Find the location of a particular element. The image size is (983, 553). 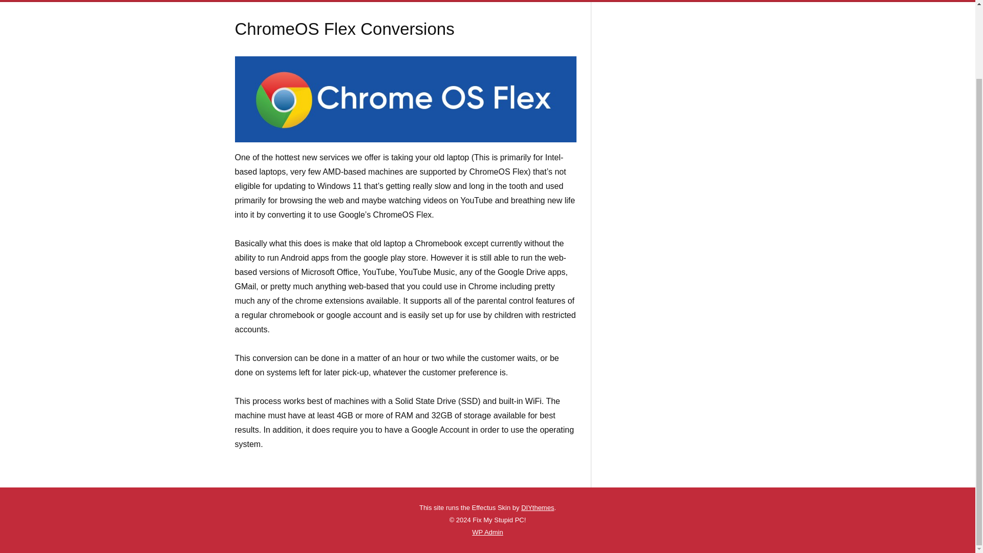

About Us is located at coordinates (328, 0).